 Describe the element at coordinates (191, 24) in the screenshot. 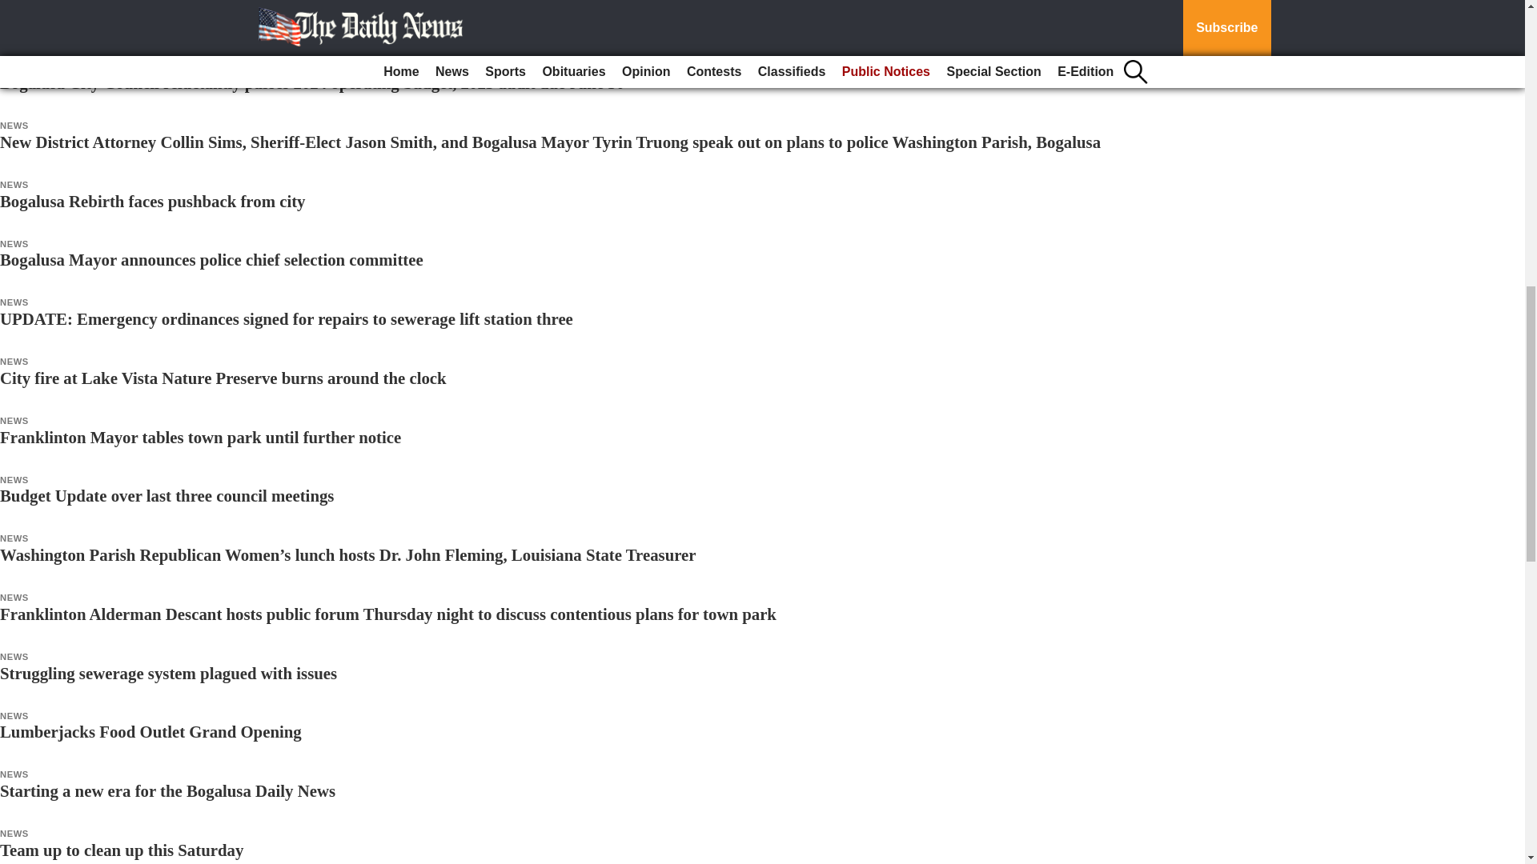

I see `Washington Parish Watermelon Festival this weekend` at that location.